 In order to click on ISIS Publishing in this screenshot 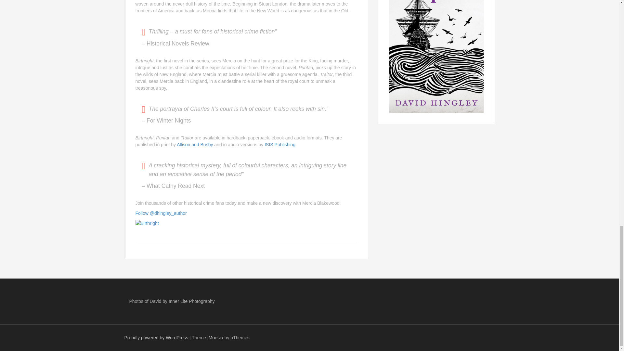, I will do `click(280, 144)`.